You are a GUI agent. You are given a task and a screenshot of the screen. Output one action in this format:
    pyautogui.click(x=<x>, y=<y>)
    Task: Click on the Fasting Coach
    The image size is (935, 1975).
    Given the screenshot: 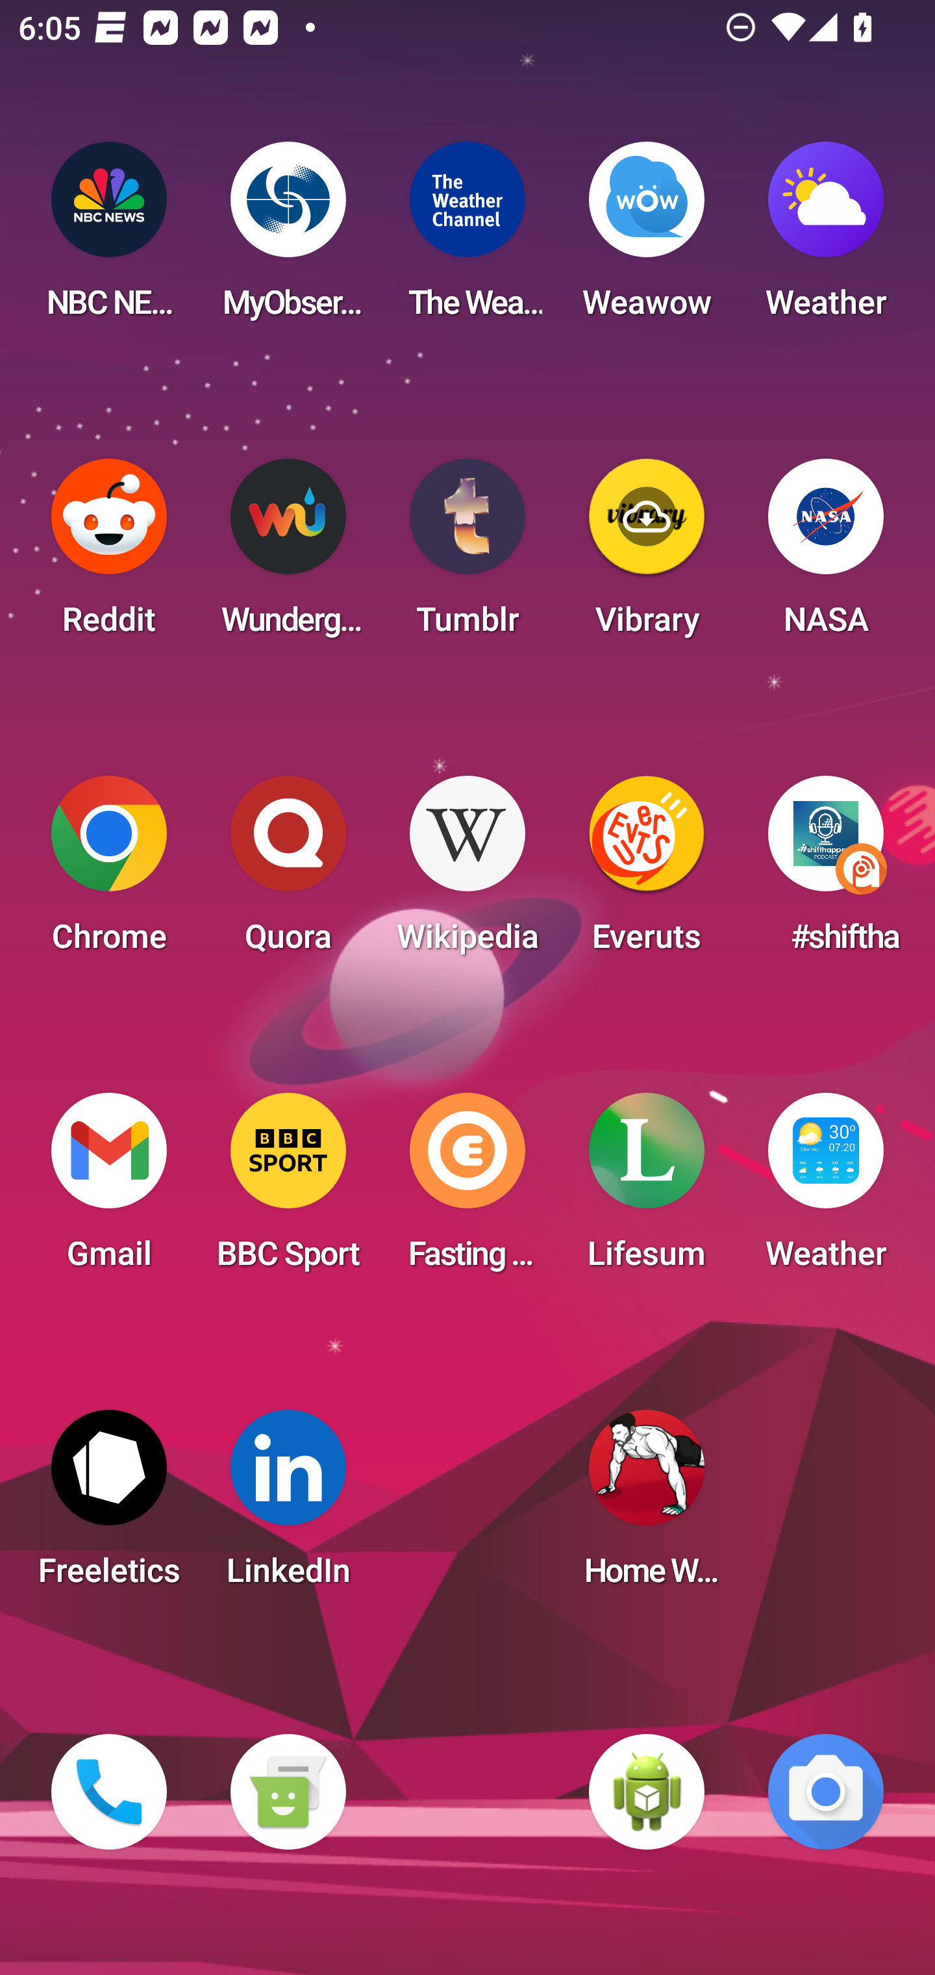 What is the action you would take?
    pyautogui.click(x=467, y=1189)
    